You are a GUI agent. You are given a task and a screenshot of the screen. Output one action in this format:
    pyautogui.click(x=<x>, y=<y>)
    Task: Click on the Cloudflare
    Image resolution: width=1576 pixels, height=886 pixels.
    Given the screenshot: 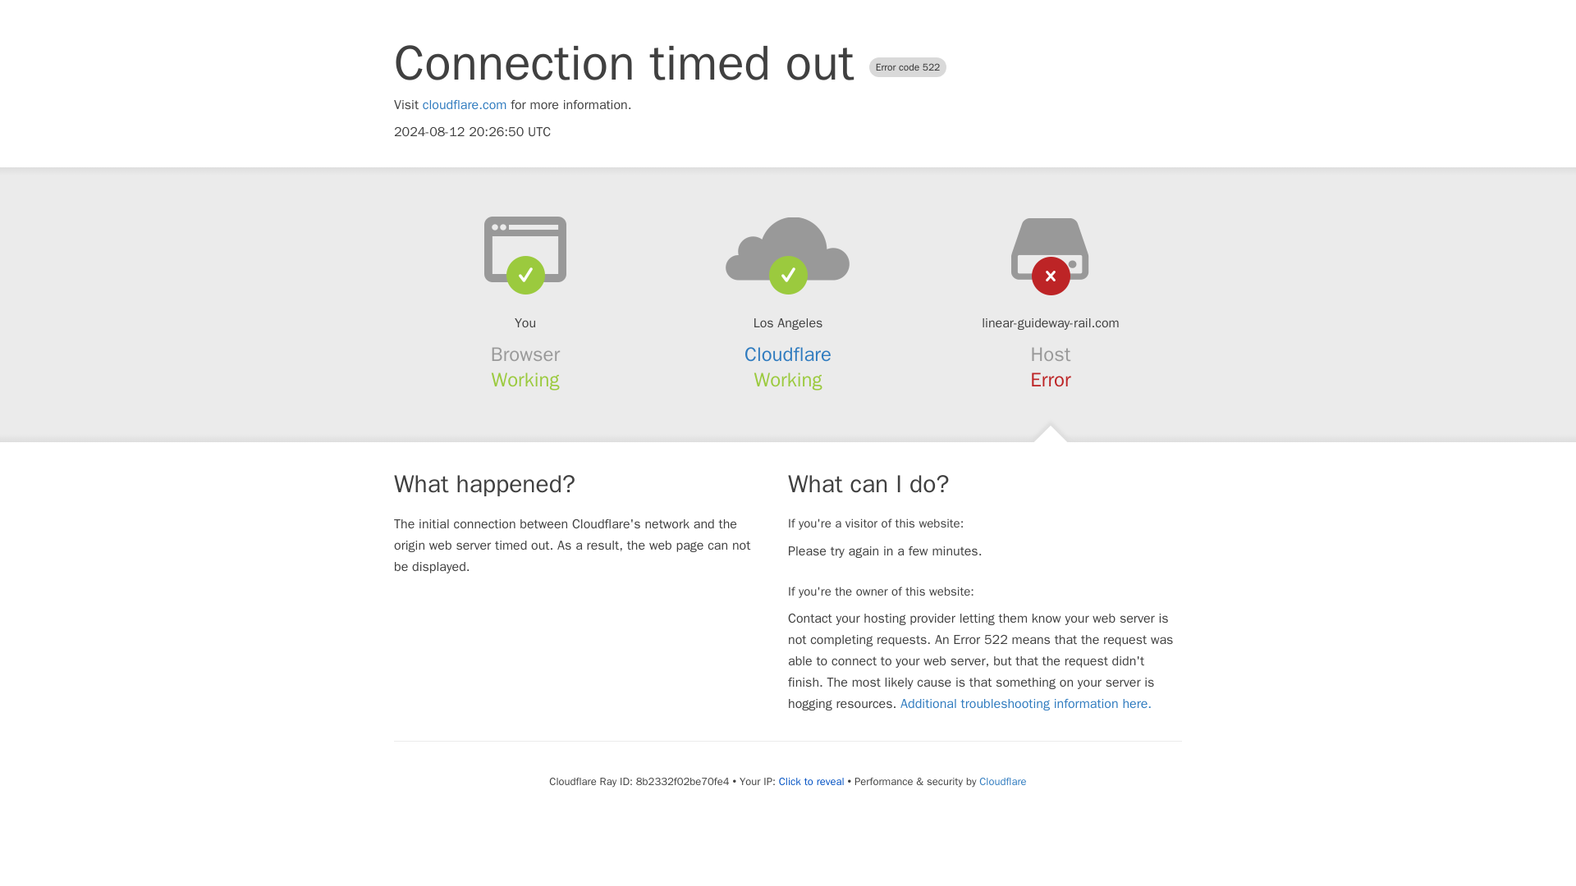 What is the action you would take?
    pyautogui.click(x=1001, y=781)
    